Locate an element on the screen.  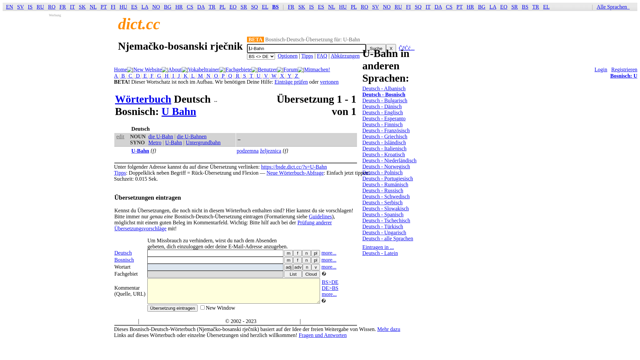
die U-Bahnen is located at coordinates (192, 137).